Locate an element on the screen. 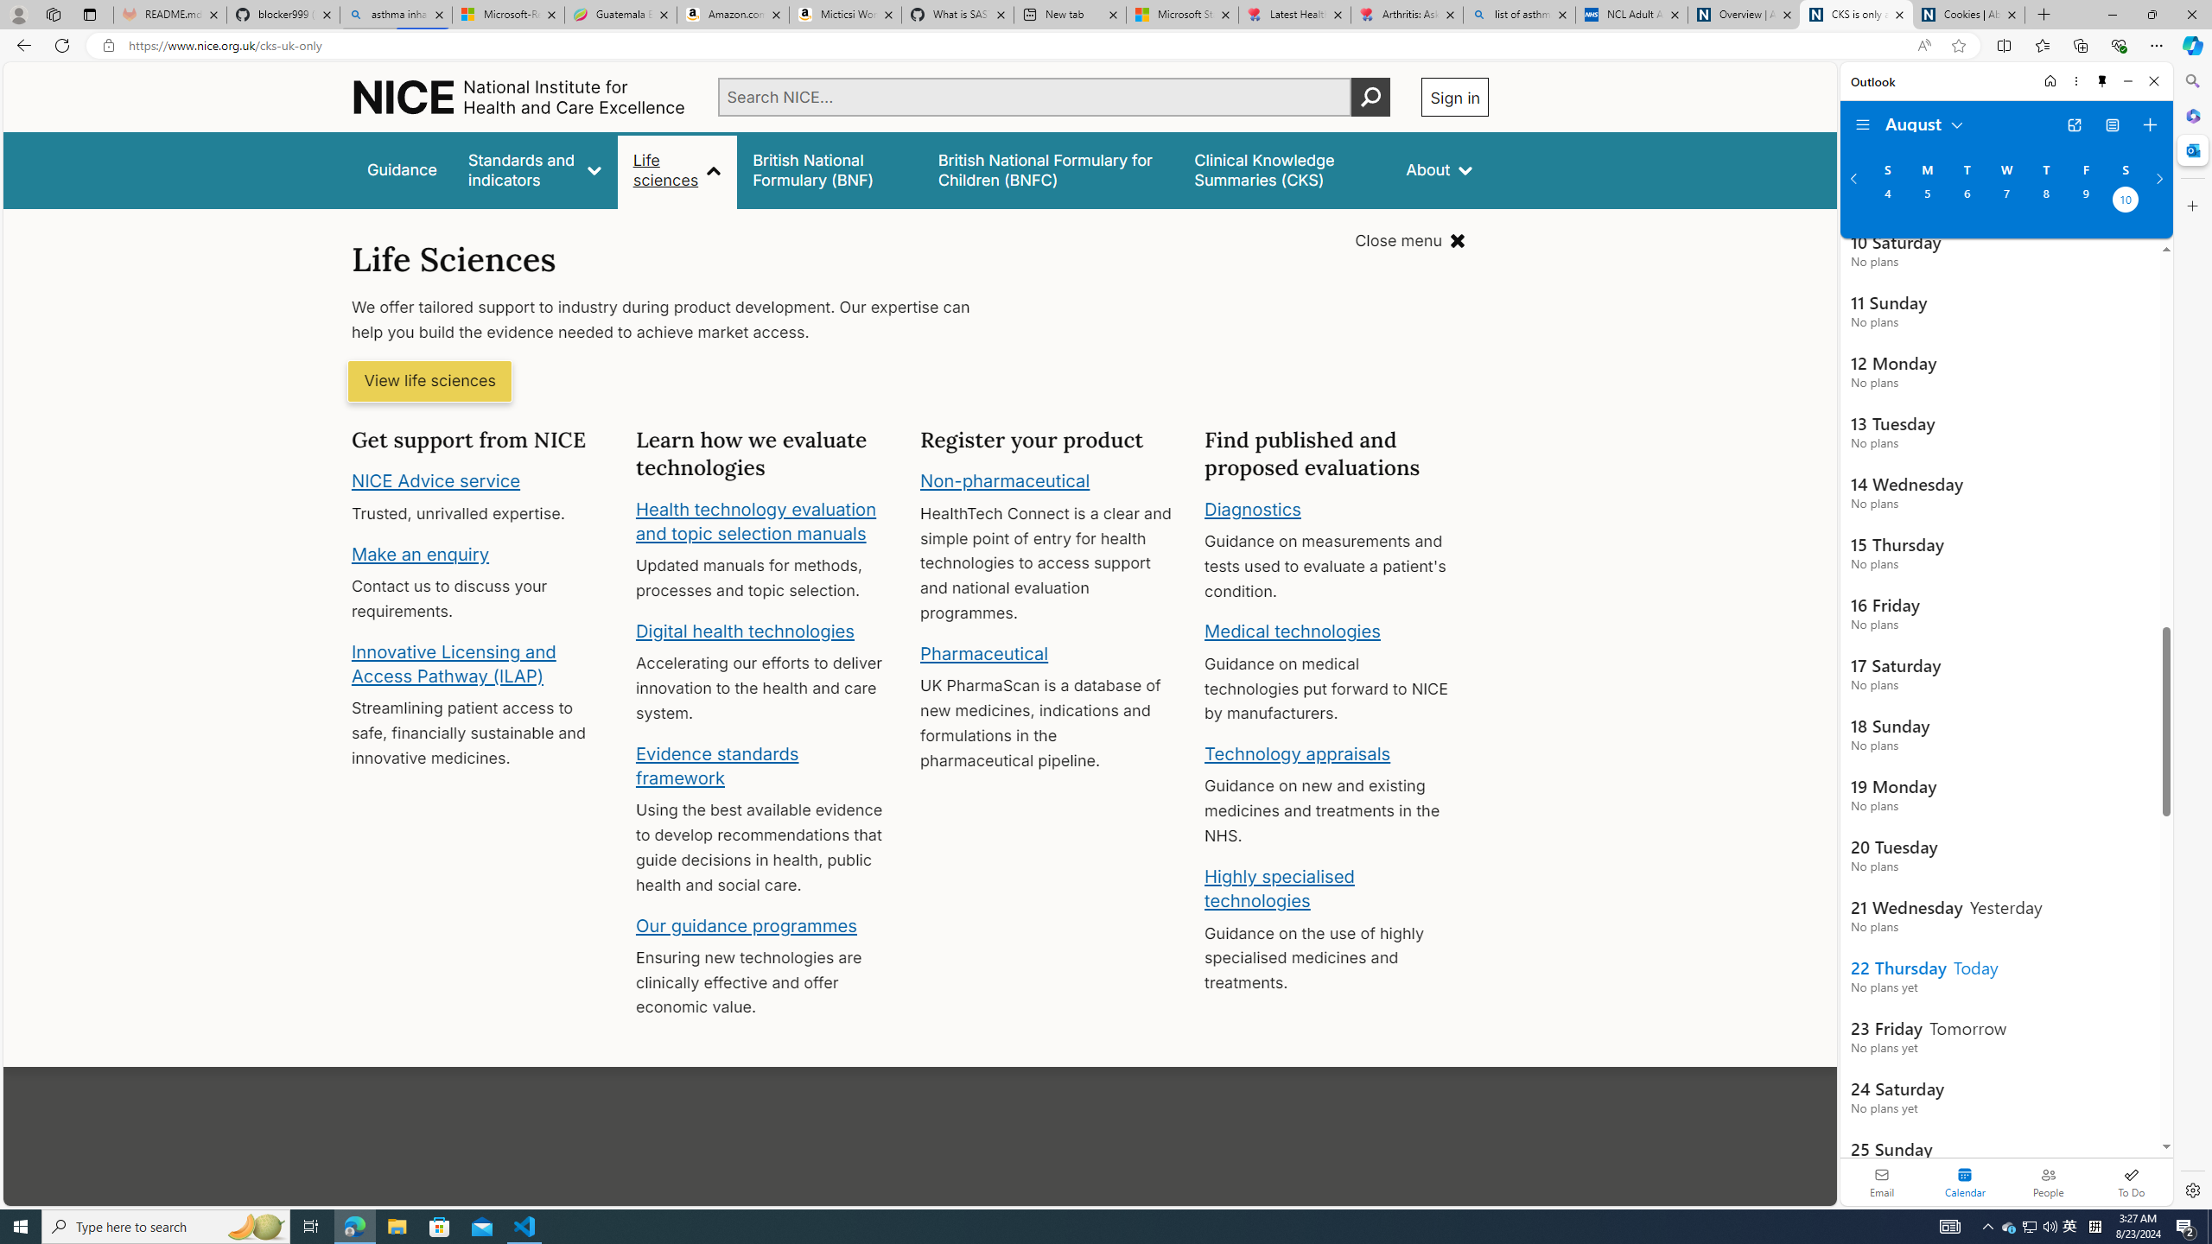  Technology appraisals is located at coordinates (1298, 753).